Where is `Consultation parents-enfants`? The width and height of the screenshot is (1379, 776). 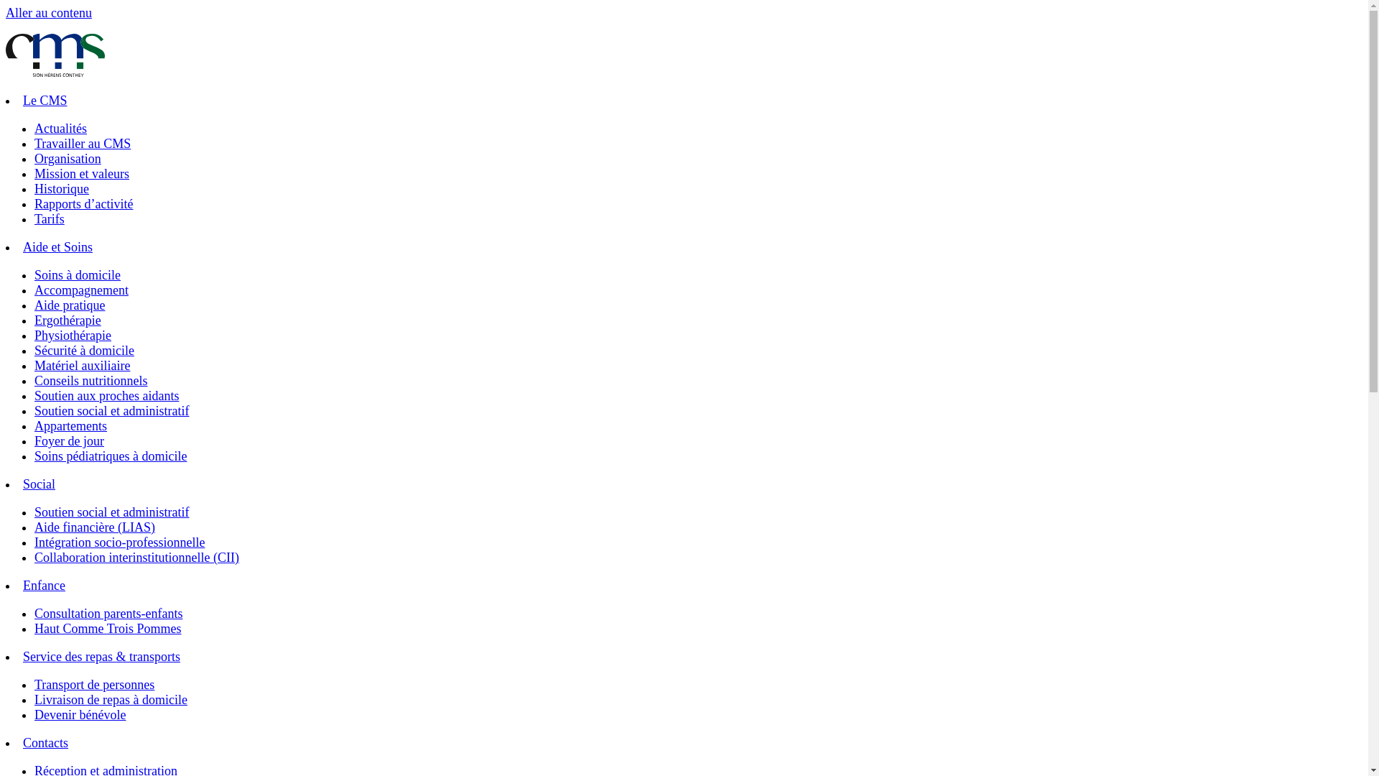
Consultation parents-enfants is located at coordinates (108, 614).